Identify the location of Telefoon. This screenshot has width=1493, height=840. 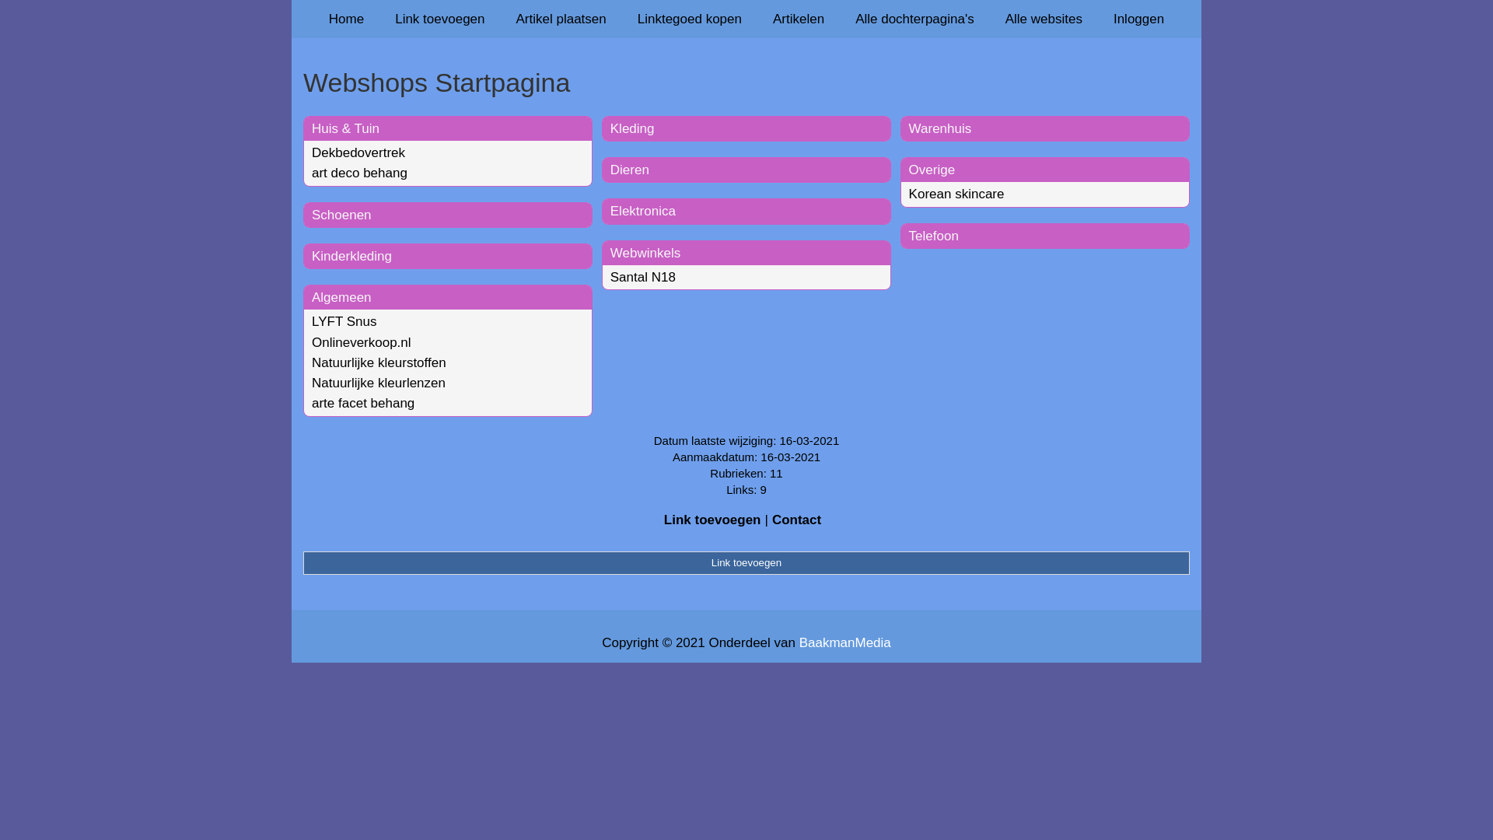
(934, 236).